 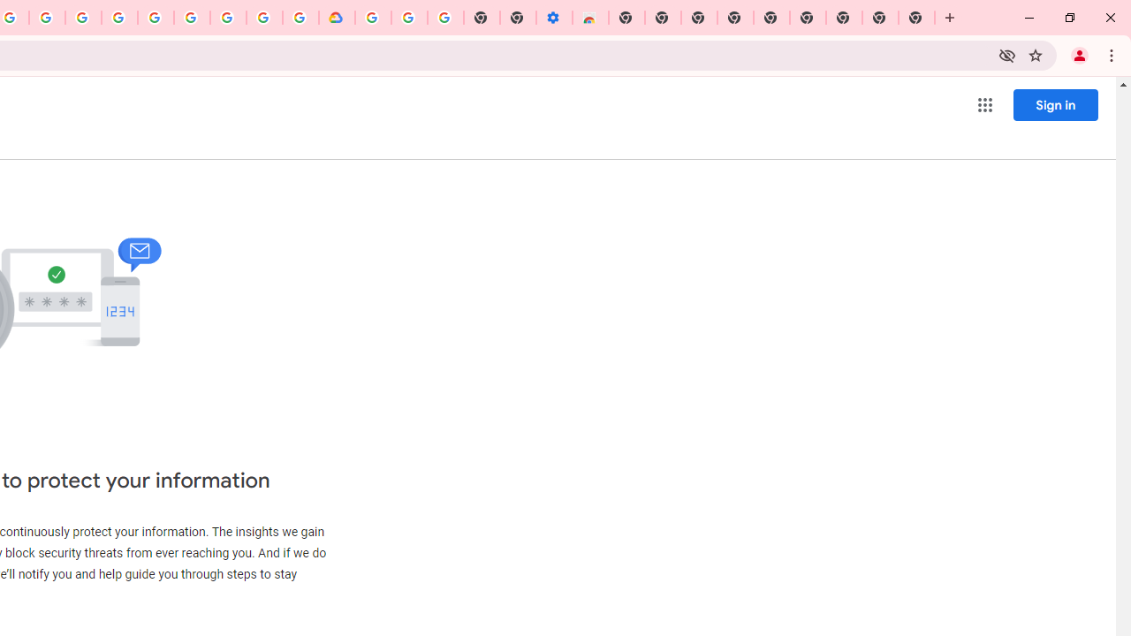 What do you see at coordinates (553, 18) in the screenshot?
I see `Settings - Accessibility` at bounding box center [553, 18].